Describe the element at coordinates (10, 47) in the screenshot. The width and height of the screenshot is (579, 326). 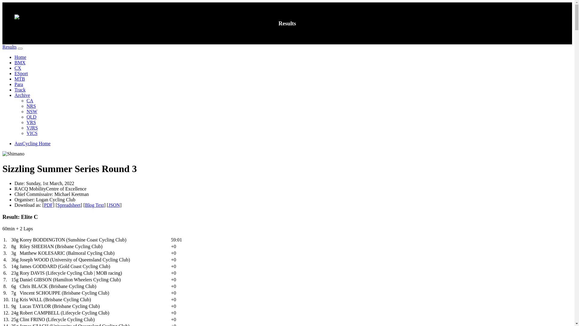
I see `Results` at that location.